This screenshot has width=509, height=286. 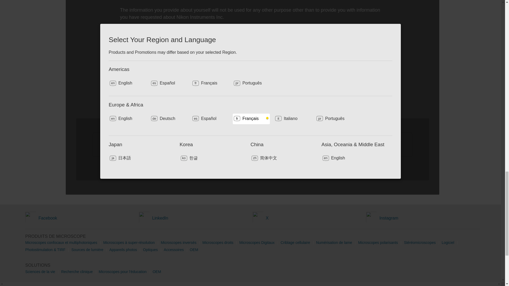 I want to click on Verify email, so click(x=185, y=85).